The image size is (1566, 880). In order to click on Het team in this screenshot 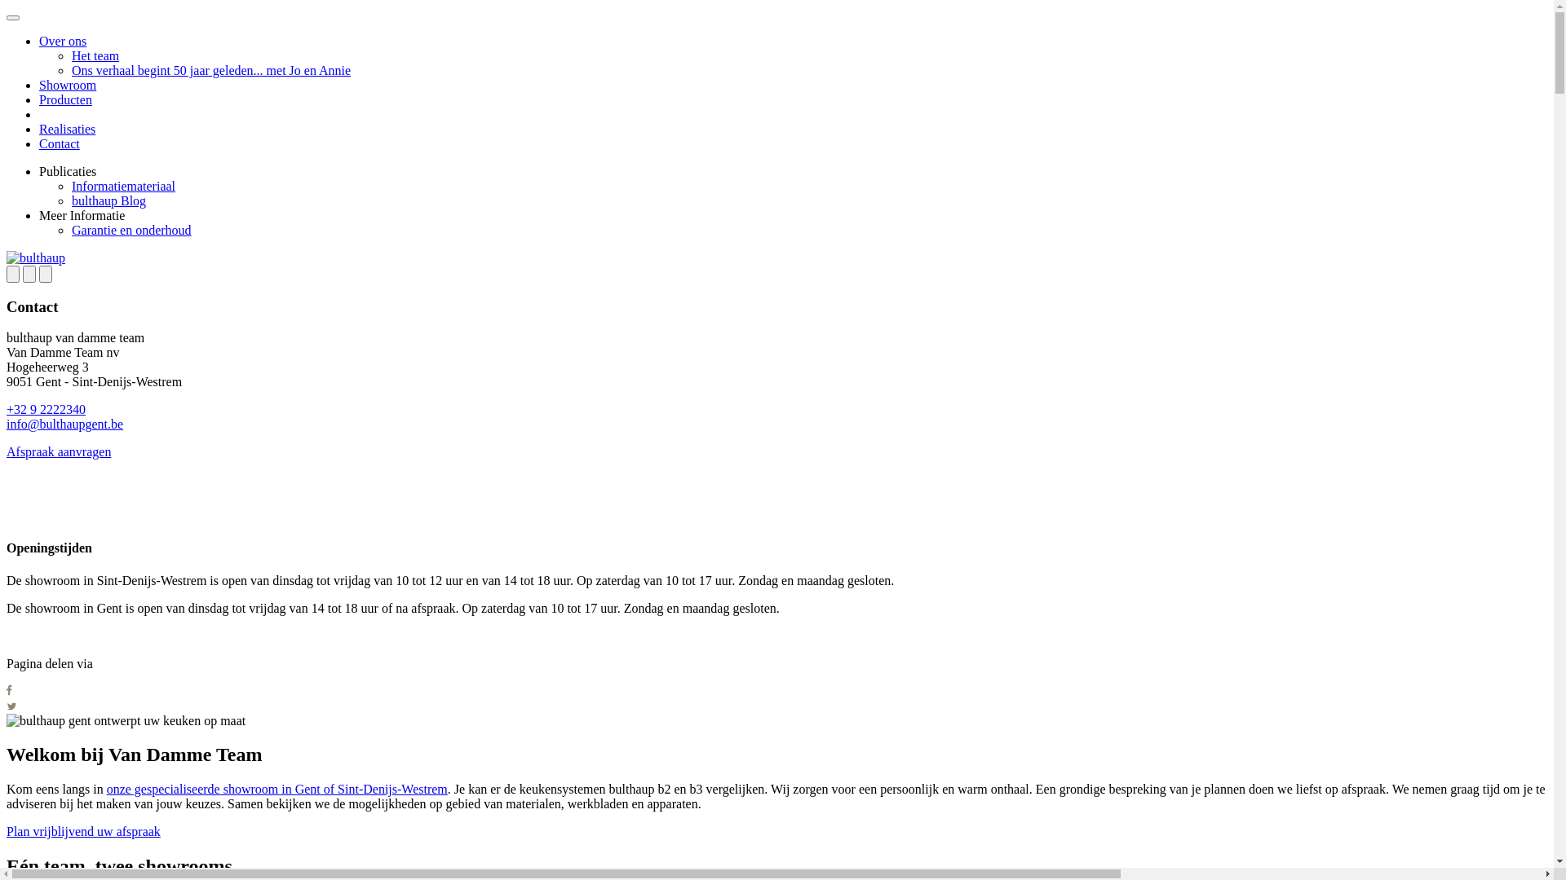, I will do `click(95, 55)`.